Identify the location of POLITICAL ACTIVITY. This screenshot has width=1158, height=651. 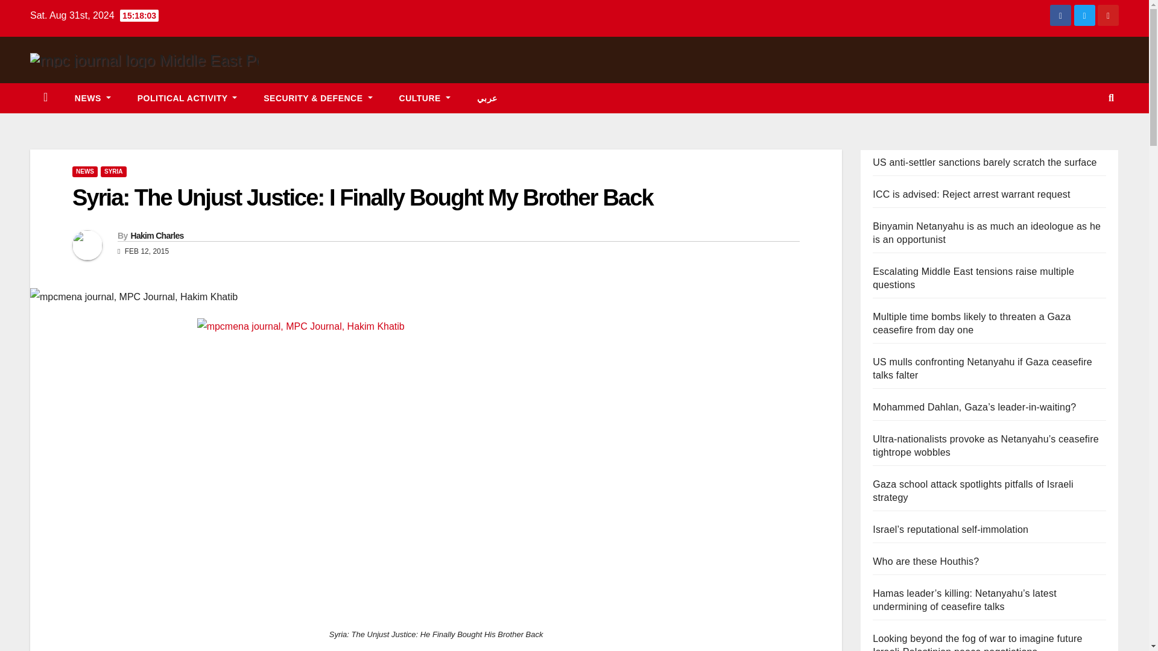
(187, 98).